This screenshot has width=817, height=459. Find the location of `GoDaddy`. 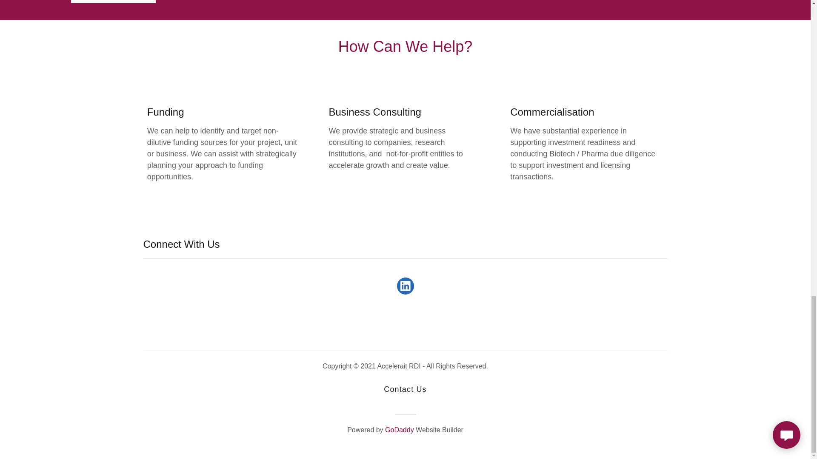

GoDaddy is located at coordinates (399, 430).